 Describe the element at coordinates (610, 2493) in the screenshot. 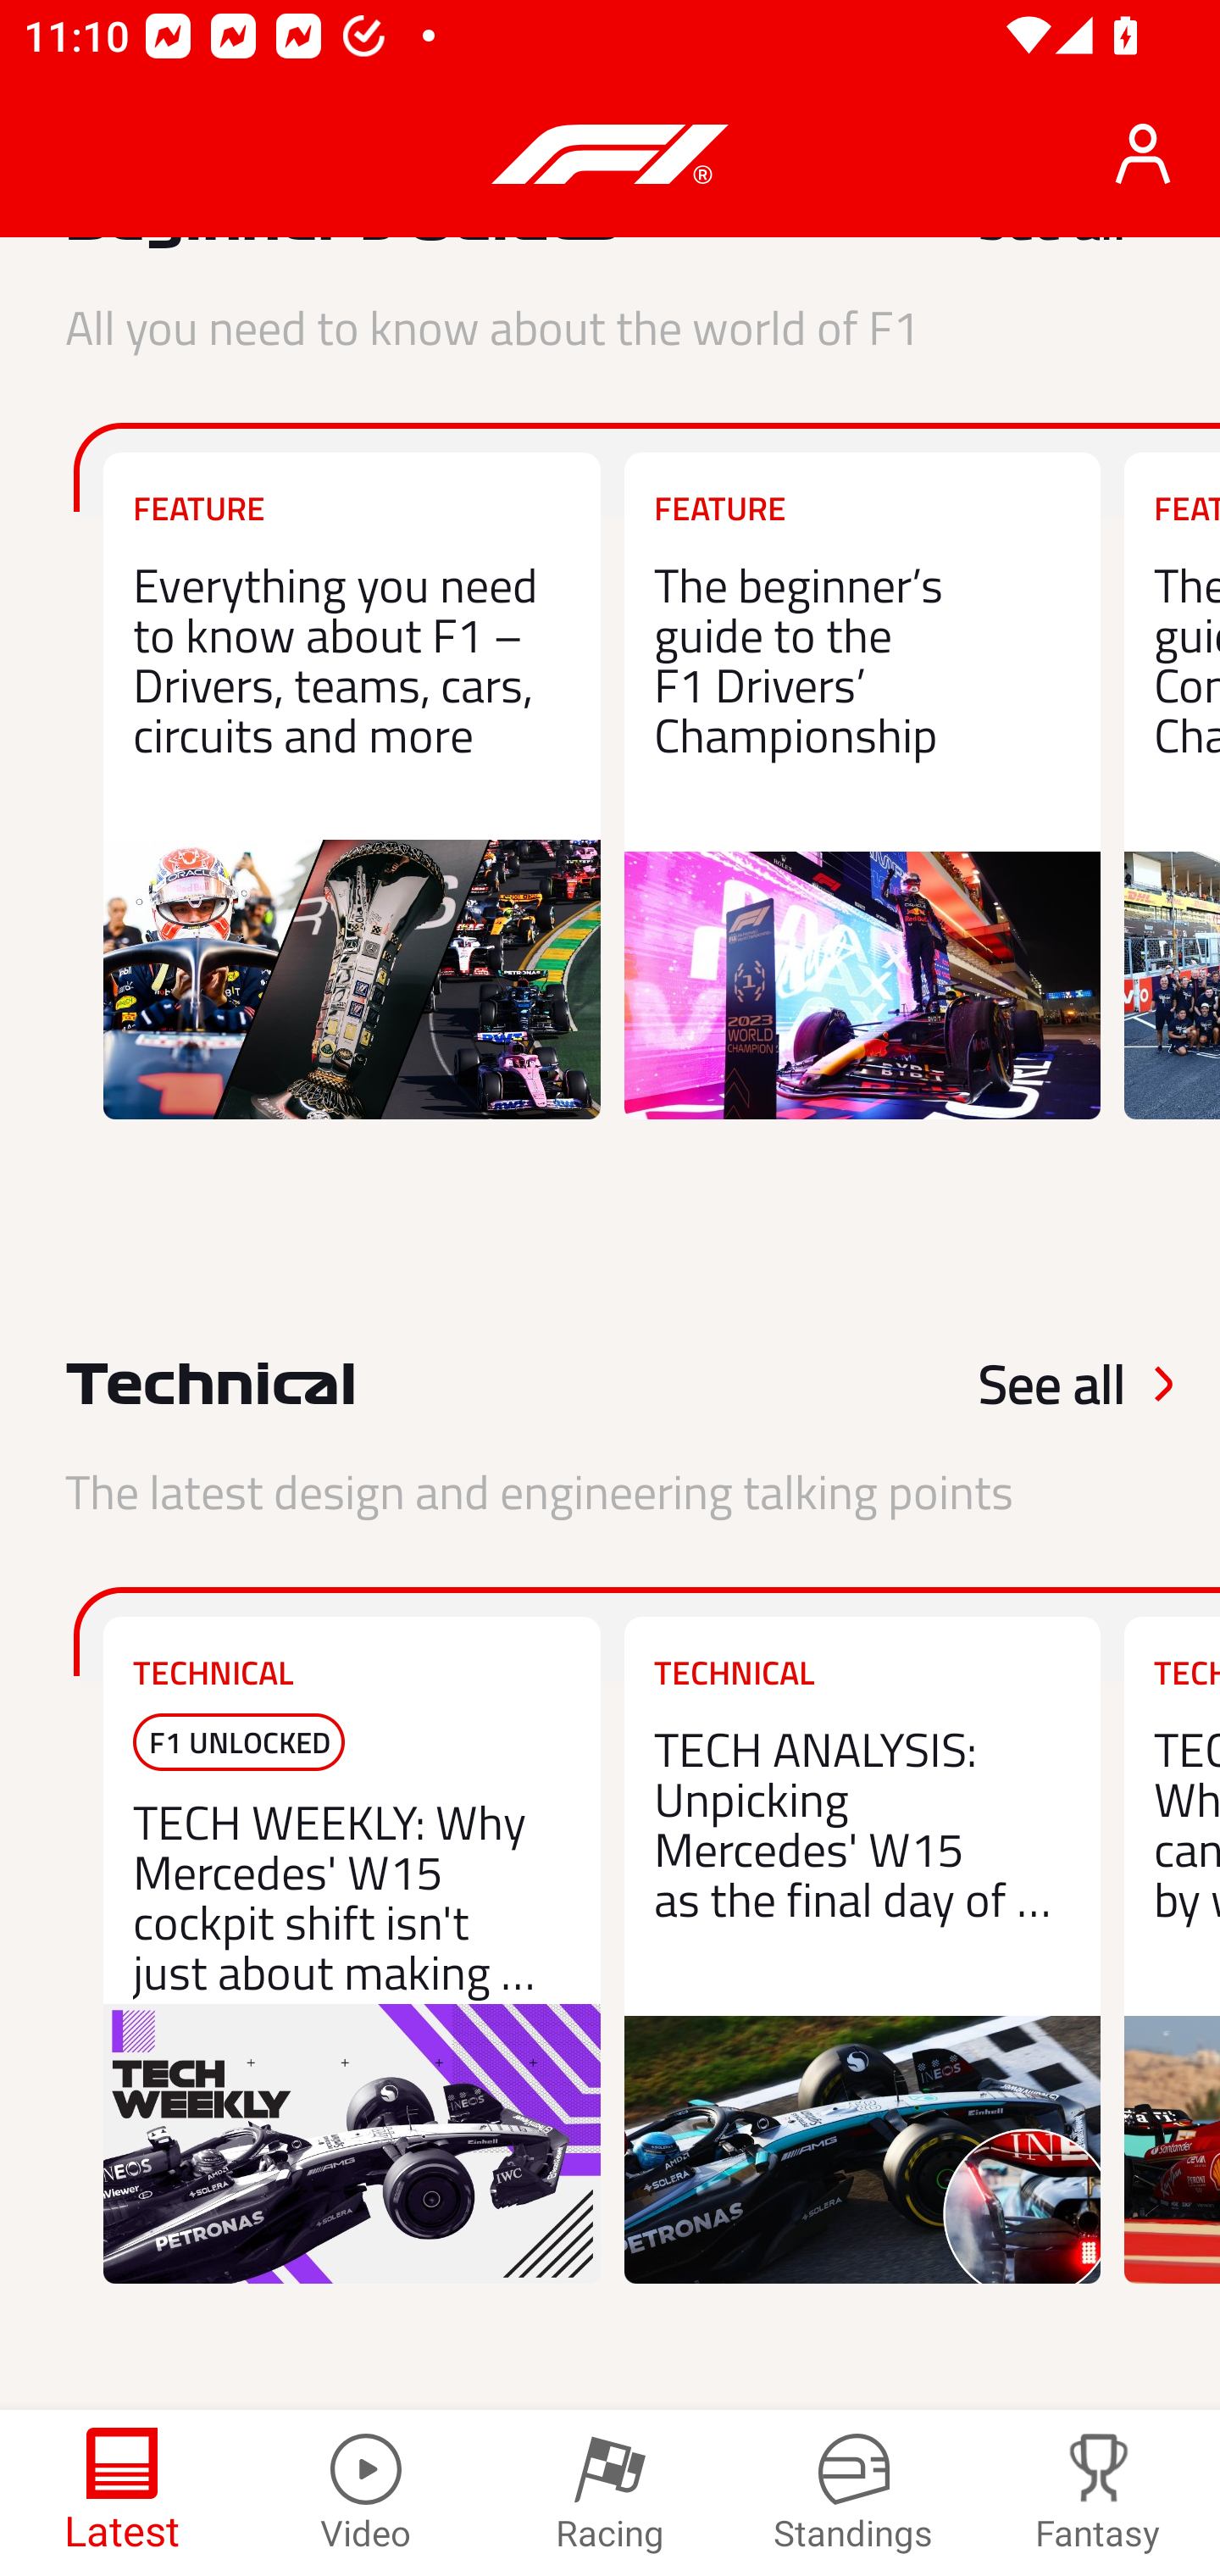

I see `Racing` at that location.